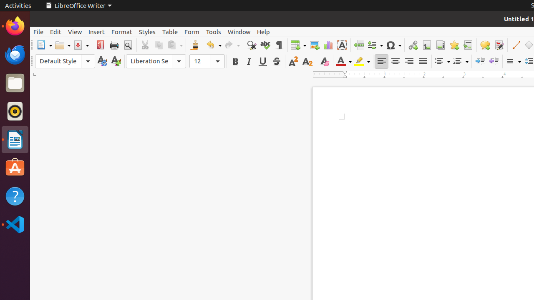 The width and height of the screenshot is (534, 300). What do you see at coordinates (249, 62) in the screenshot?
I see `Italic` at bounding box center [249, 62].